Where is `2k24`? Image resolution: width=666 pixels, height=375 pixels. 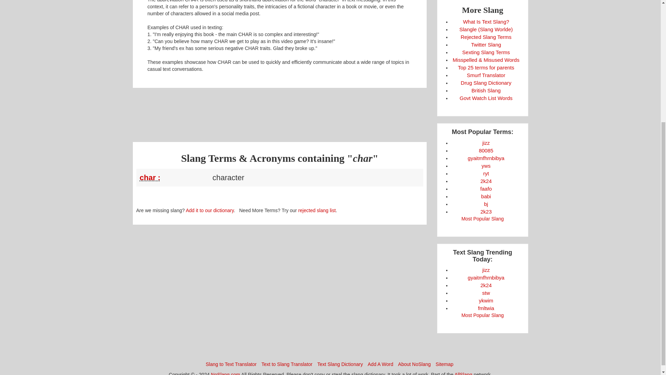 2k24 is located at coordinates (486, 285).